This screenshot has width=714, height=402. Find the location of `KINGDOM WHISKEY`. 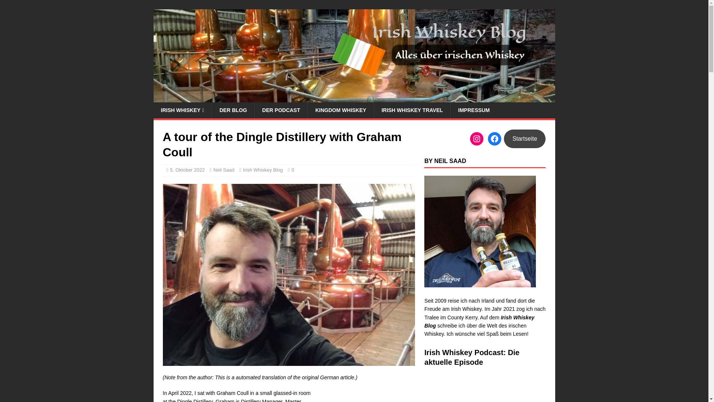

KINGDOM WHISKEY is located at coordinates (341, 110).